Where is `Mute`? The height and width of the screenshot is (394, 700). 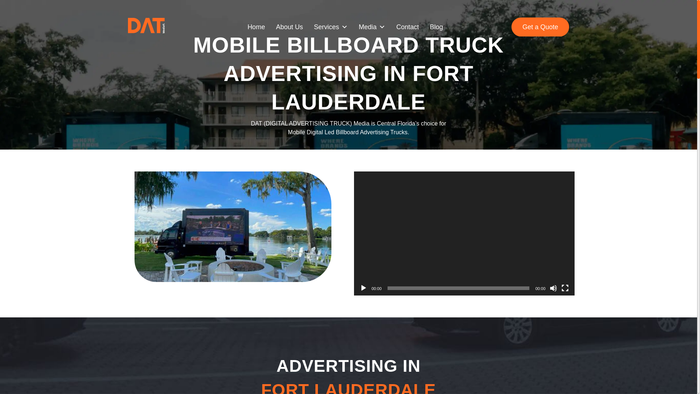 Mute is located at coordinates (553, 288).